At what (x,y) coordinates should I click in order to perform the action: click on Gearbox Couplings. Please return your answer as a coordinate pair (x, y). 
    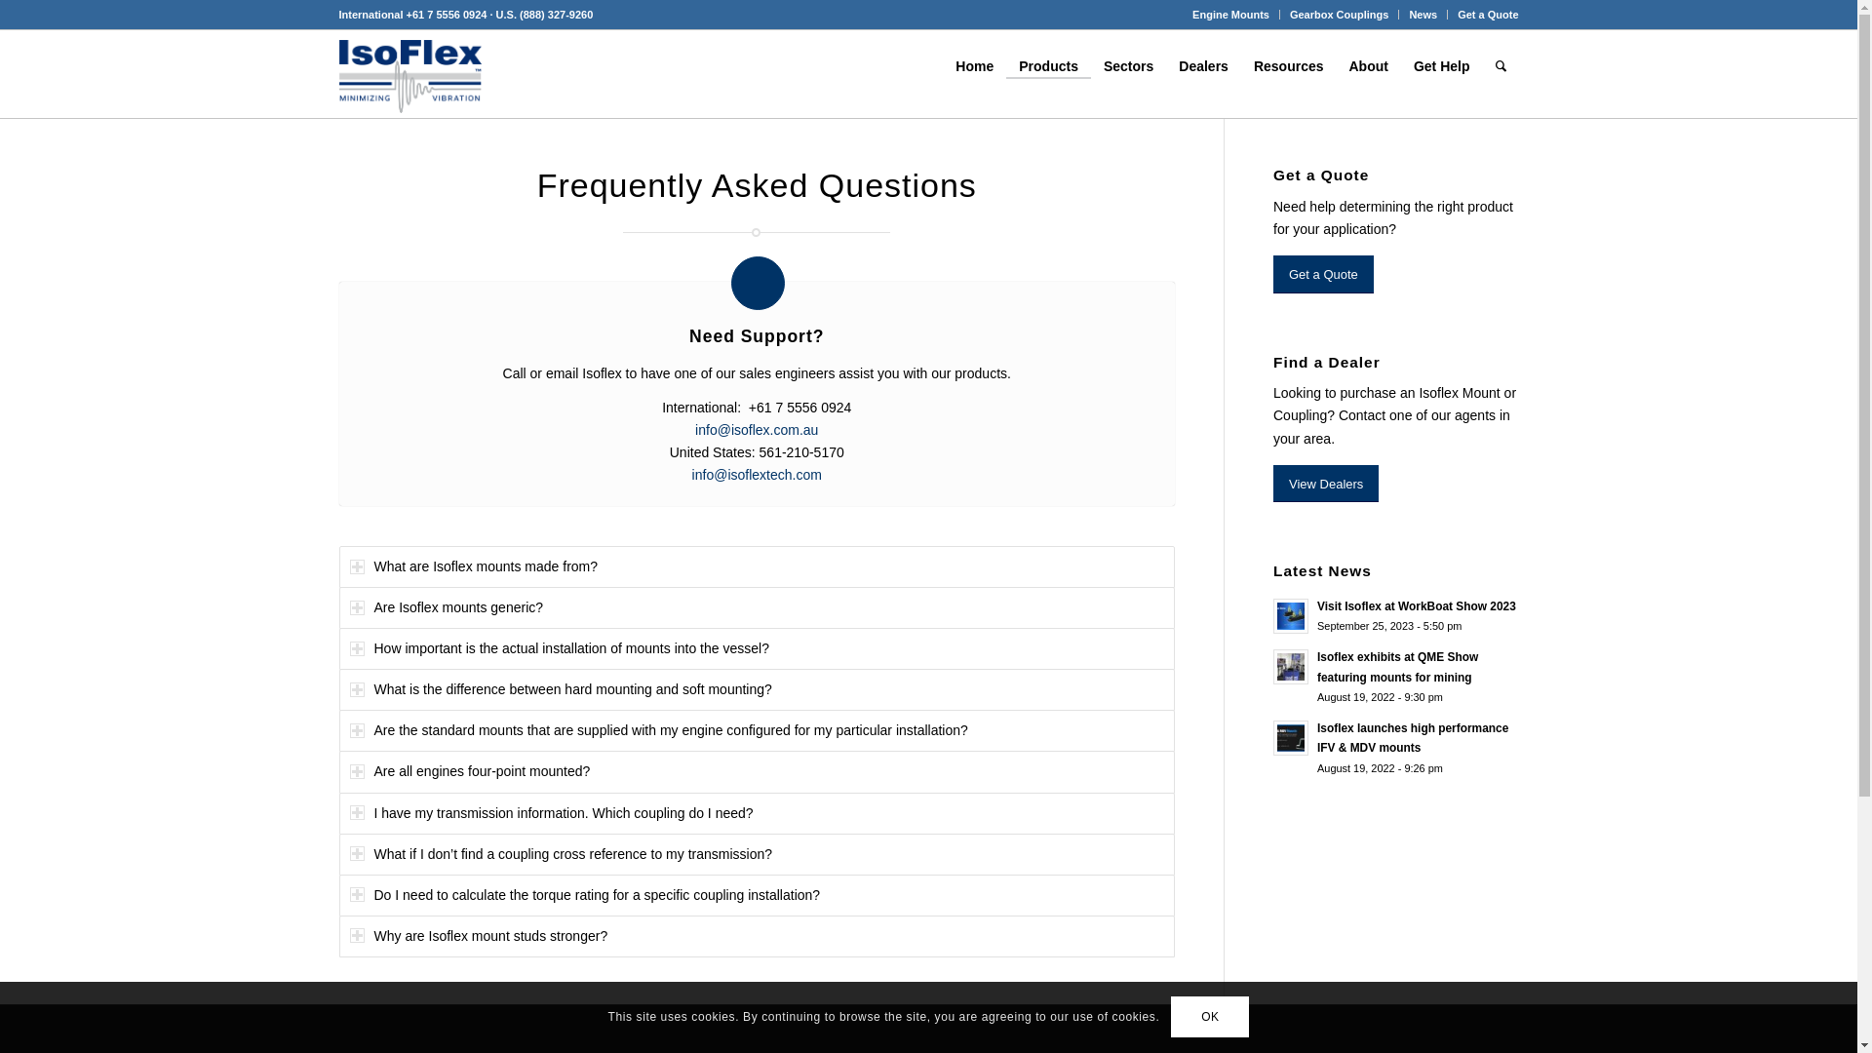
    Looking at the image, I should click on (1340, 15).